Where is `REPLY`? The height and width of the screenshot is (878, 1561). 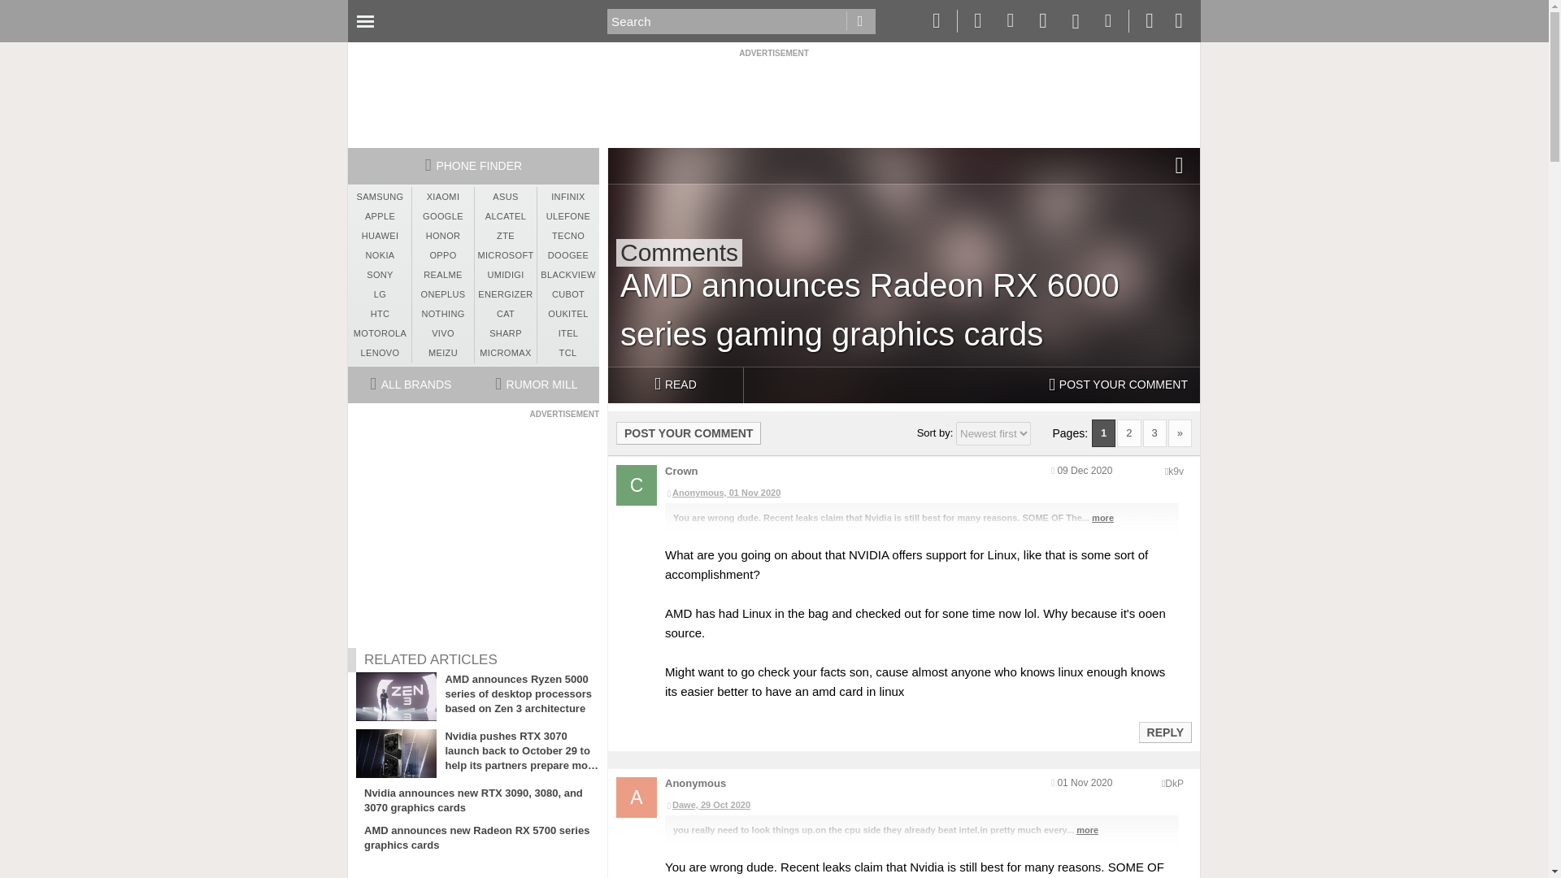
REPLY is located at coordinates (1164, 732).